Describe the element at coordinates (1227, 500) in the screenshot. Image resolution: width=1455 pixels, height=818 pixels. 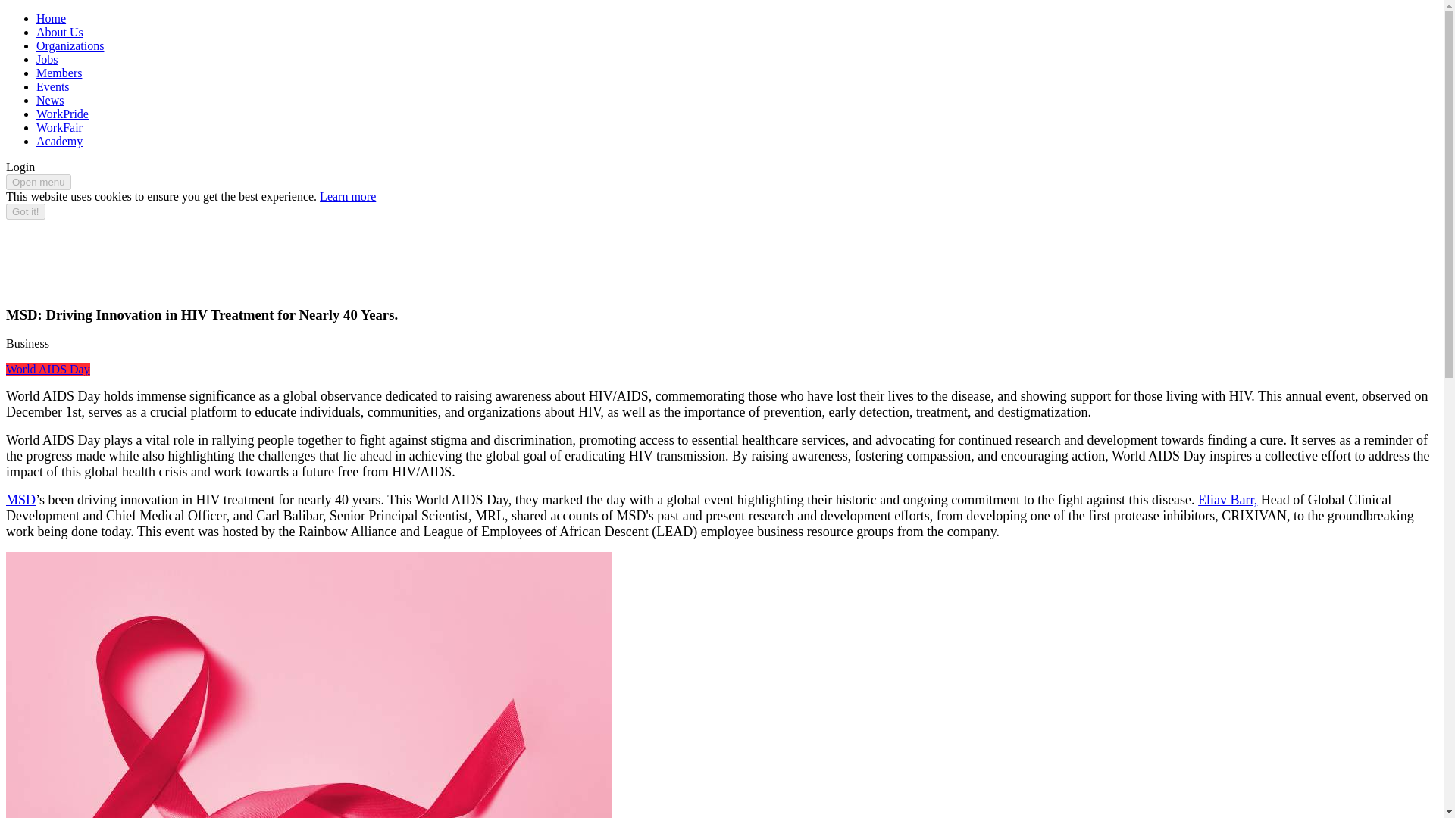
I see `Eliav Barr,` at that location.